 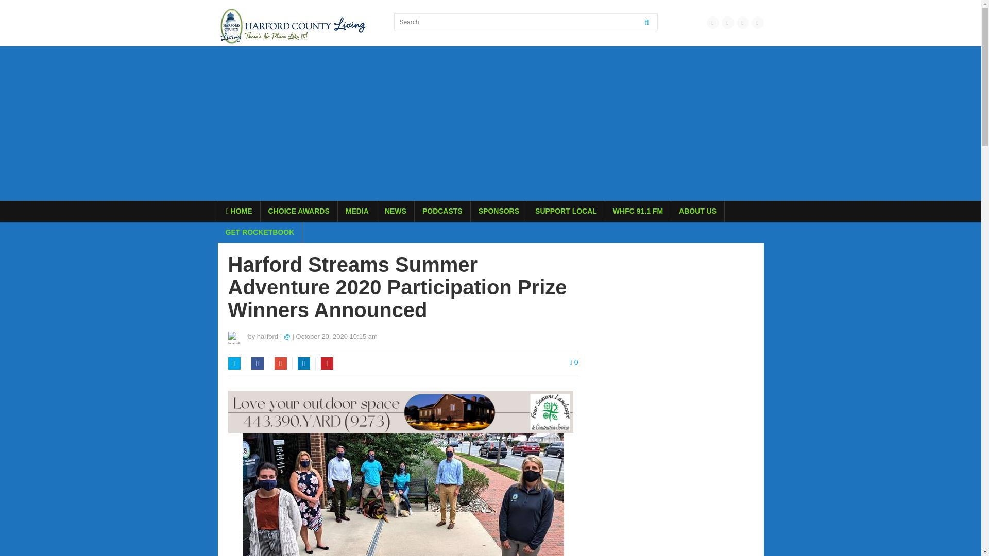 What do you see at coordinates (304, 363) in the screenshot?
I see `LinkedIn` at bounding box center [304, 363].